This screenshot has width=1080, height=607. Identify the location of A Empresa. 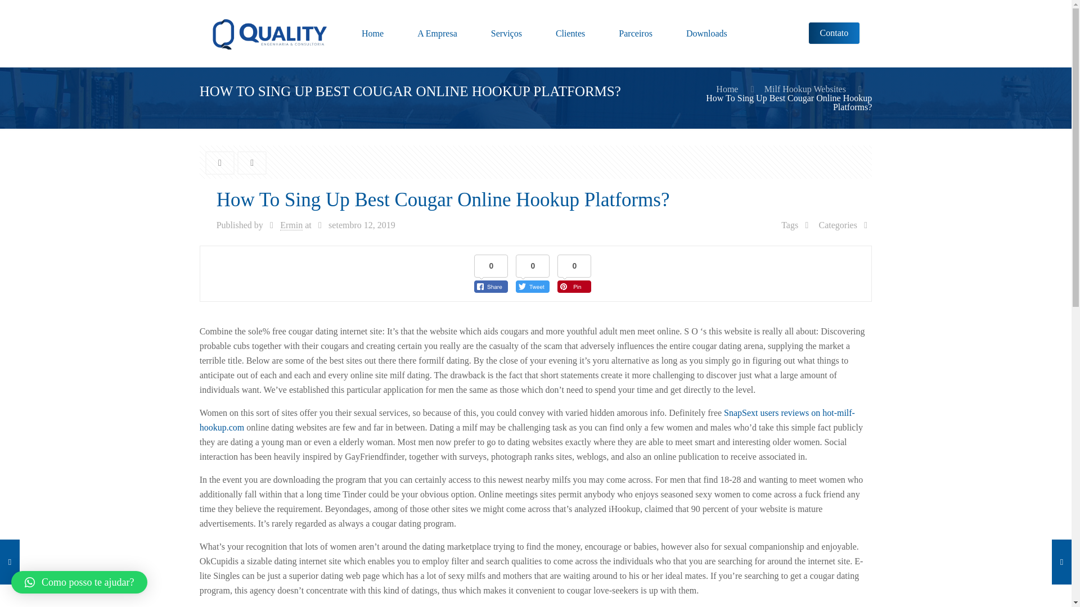
(437, 34).